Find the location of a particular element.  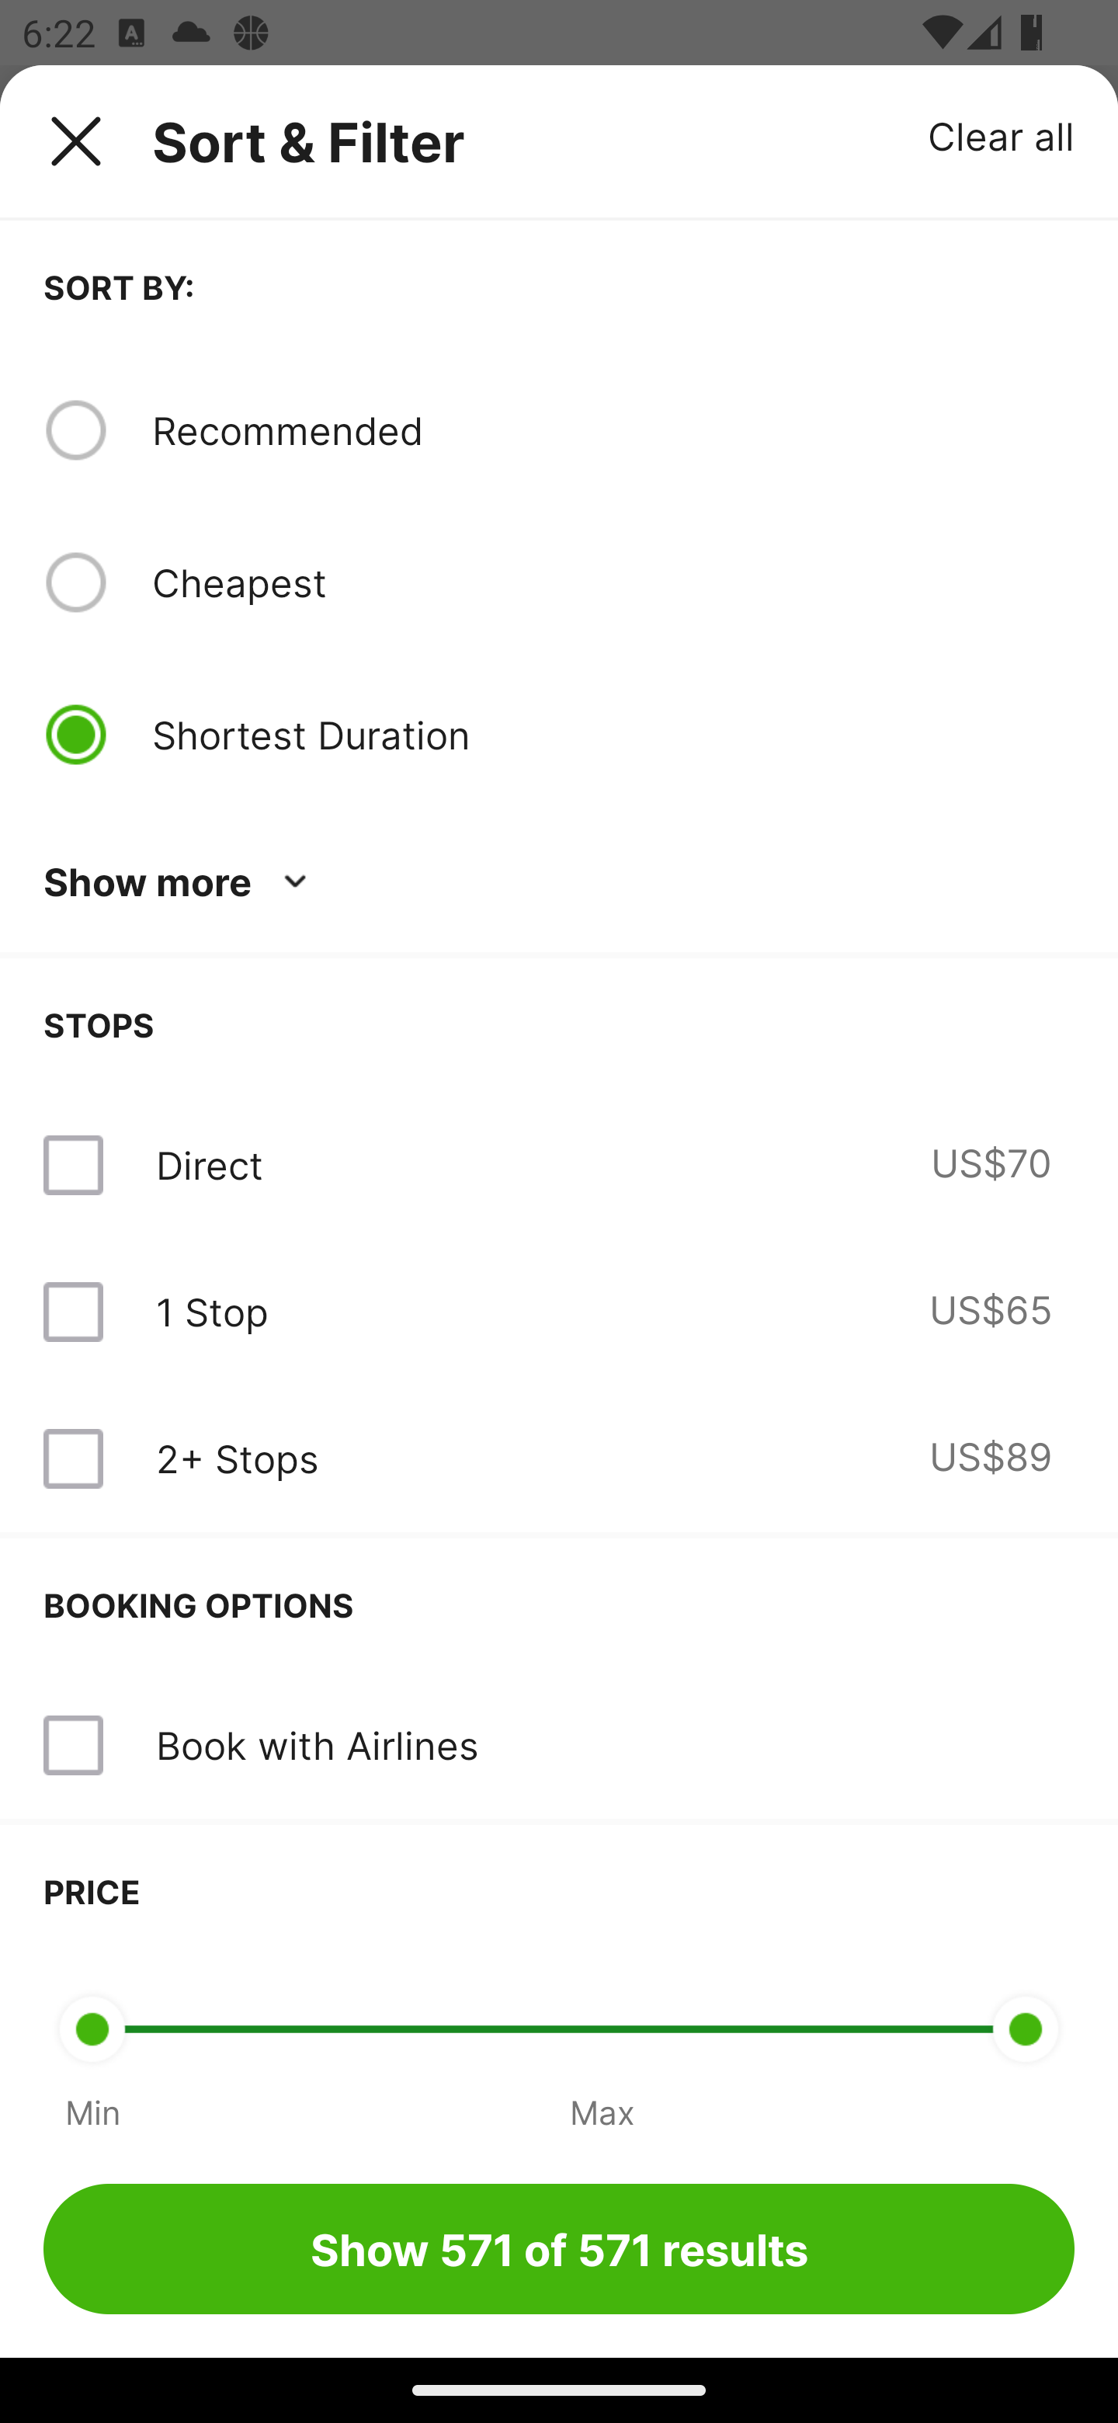

Book with Airlines is located at coordinates (559, 1746).